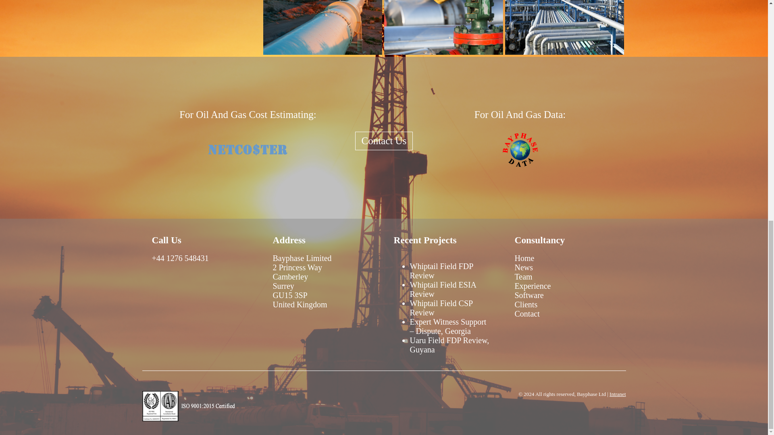 Image resolution: width=774 pixels, height=435 pixels. Describe the element at coordinates (524, 258) in the screenshot. I see `Home` at that location.